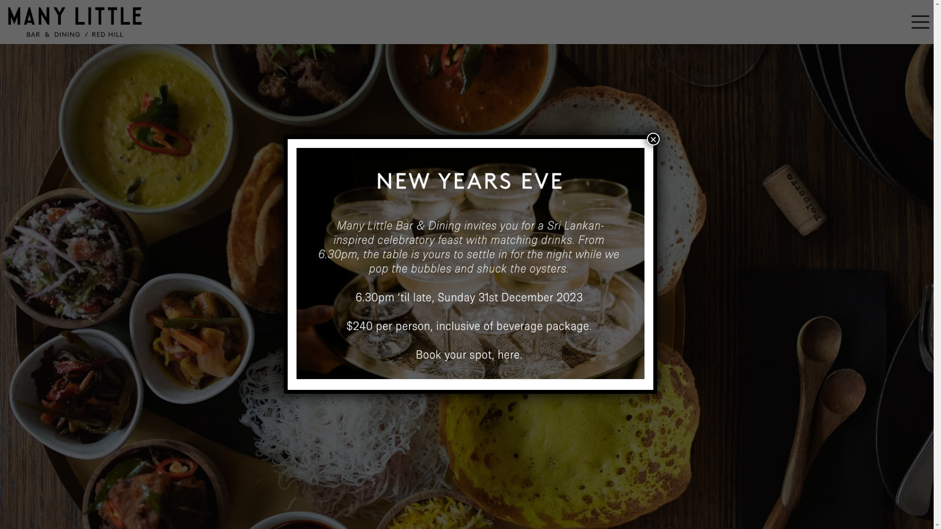 The width and height of the screenshot is (941, 529). What do you see at coordinates (467, 322) in the screenshot?
I see `WINE STORE` at bounding box center [467, 322].